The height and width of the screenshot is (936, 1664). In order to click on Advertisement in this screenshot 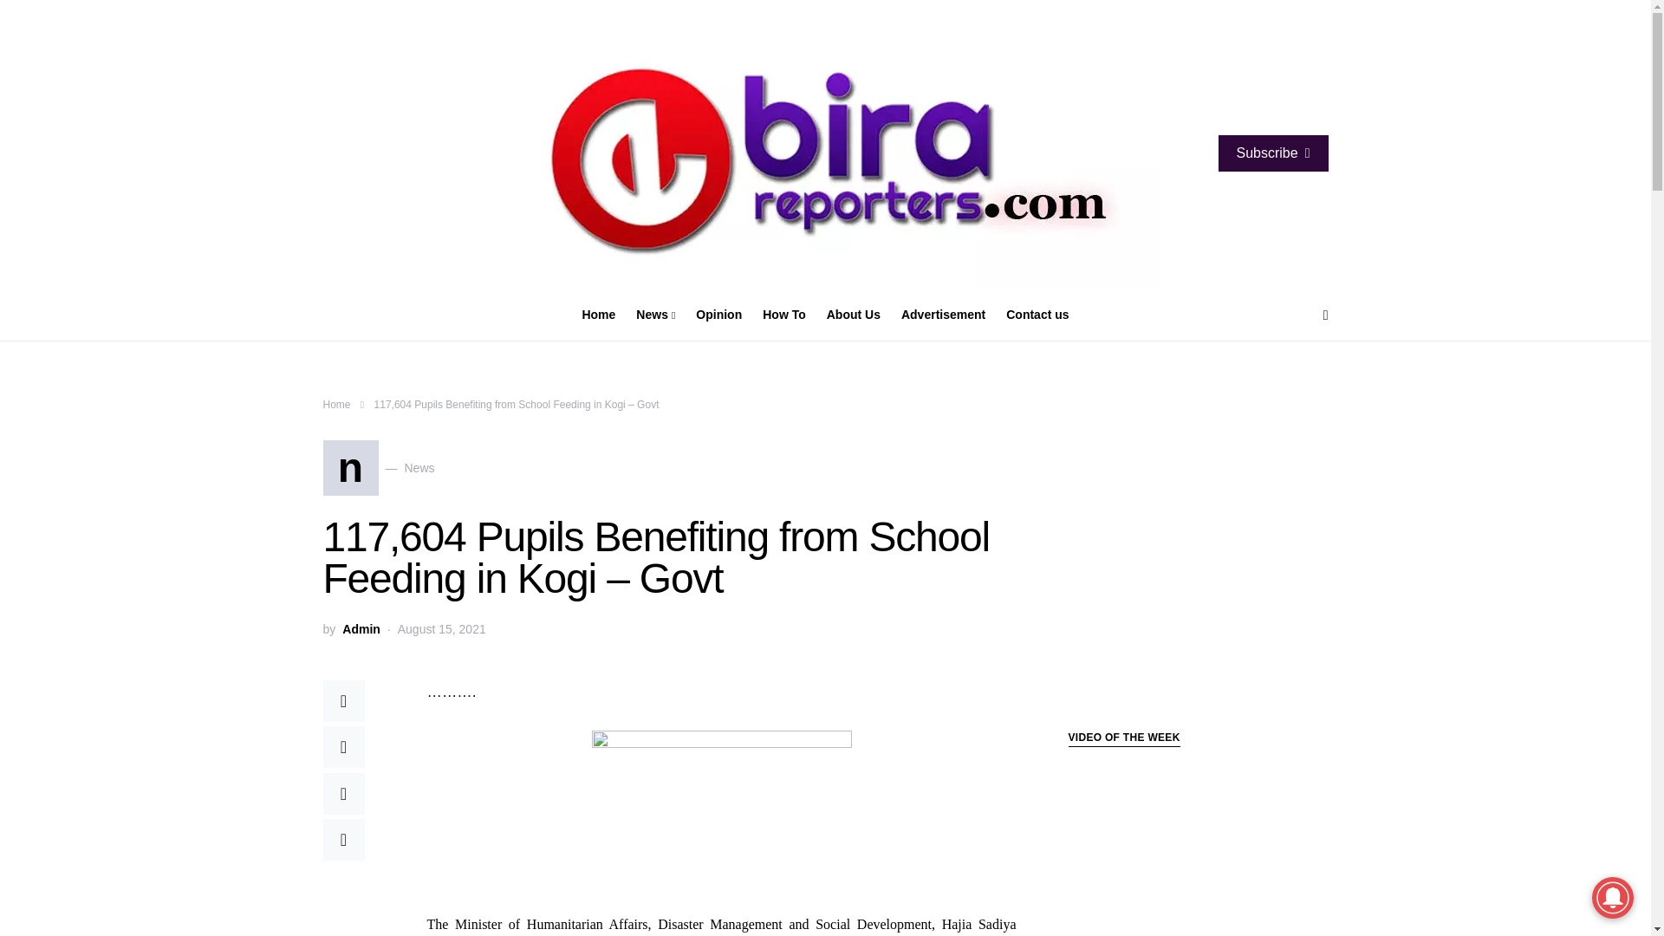, I will do `click(943, 315)`.